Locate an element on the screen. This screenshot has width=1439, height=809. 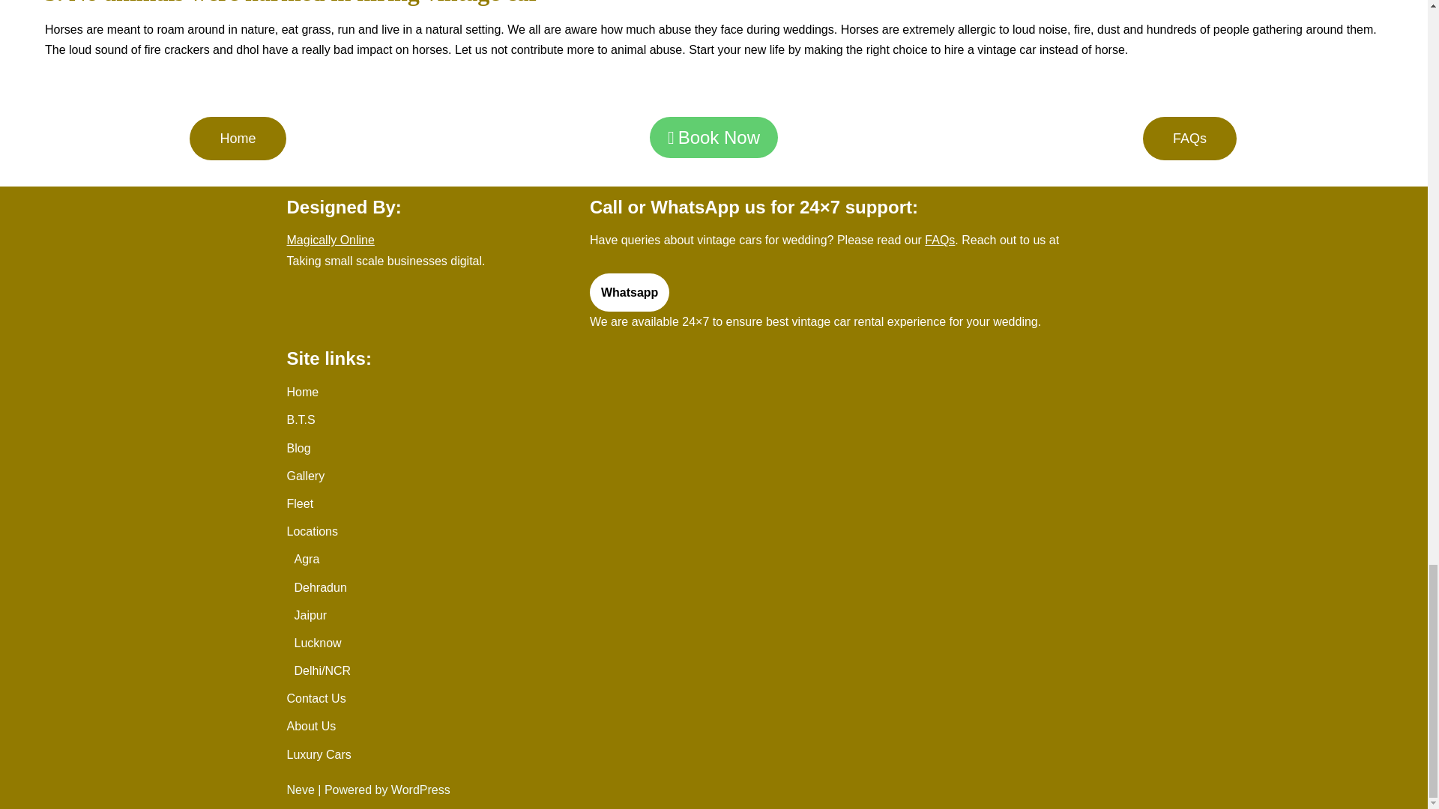
Magically Online is located at coordinates (330, 240).